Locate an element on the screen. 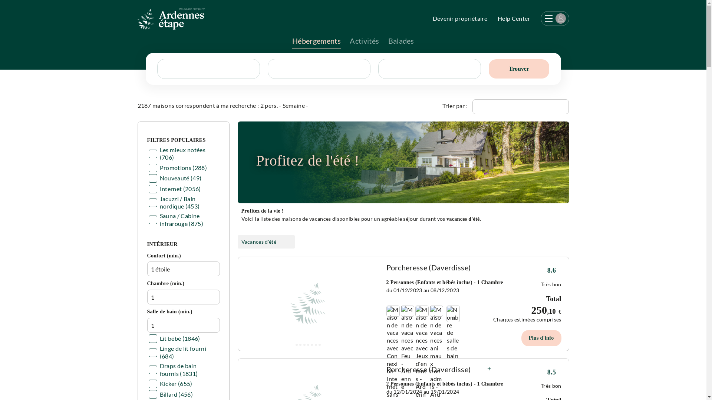 The height and width of the screenshot is (400, 712). Jacuzzi / Bain nordique (453) is located at coordinates (182, 203).